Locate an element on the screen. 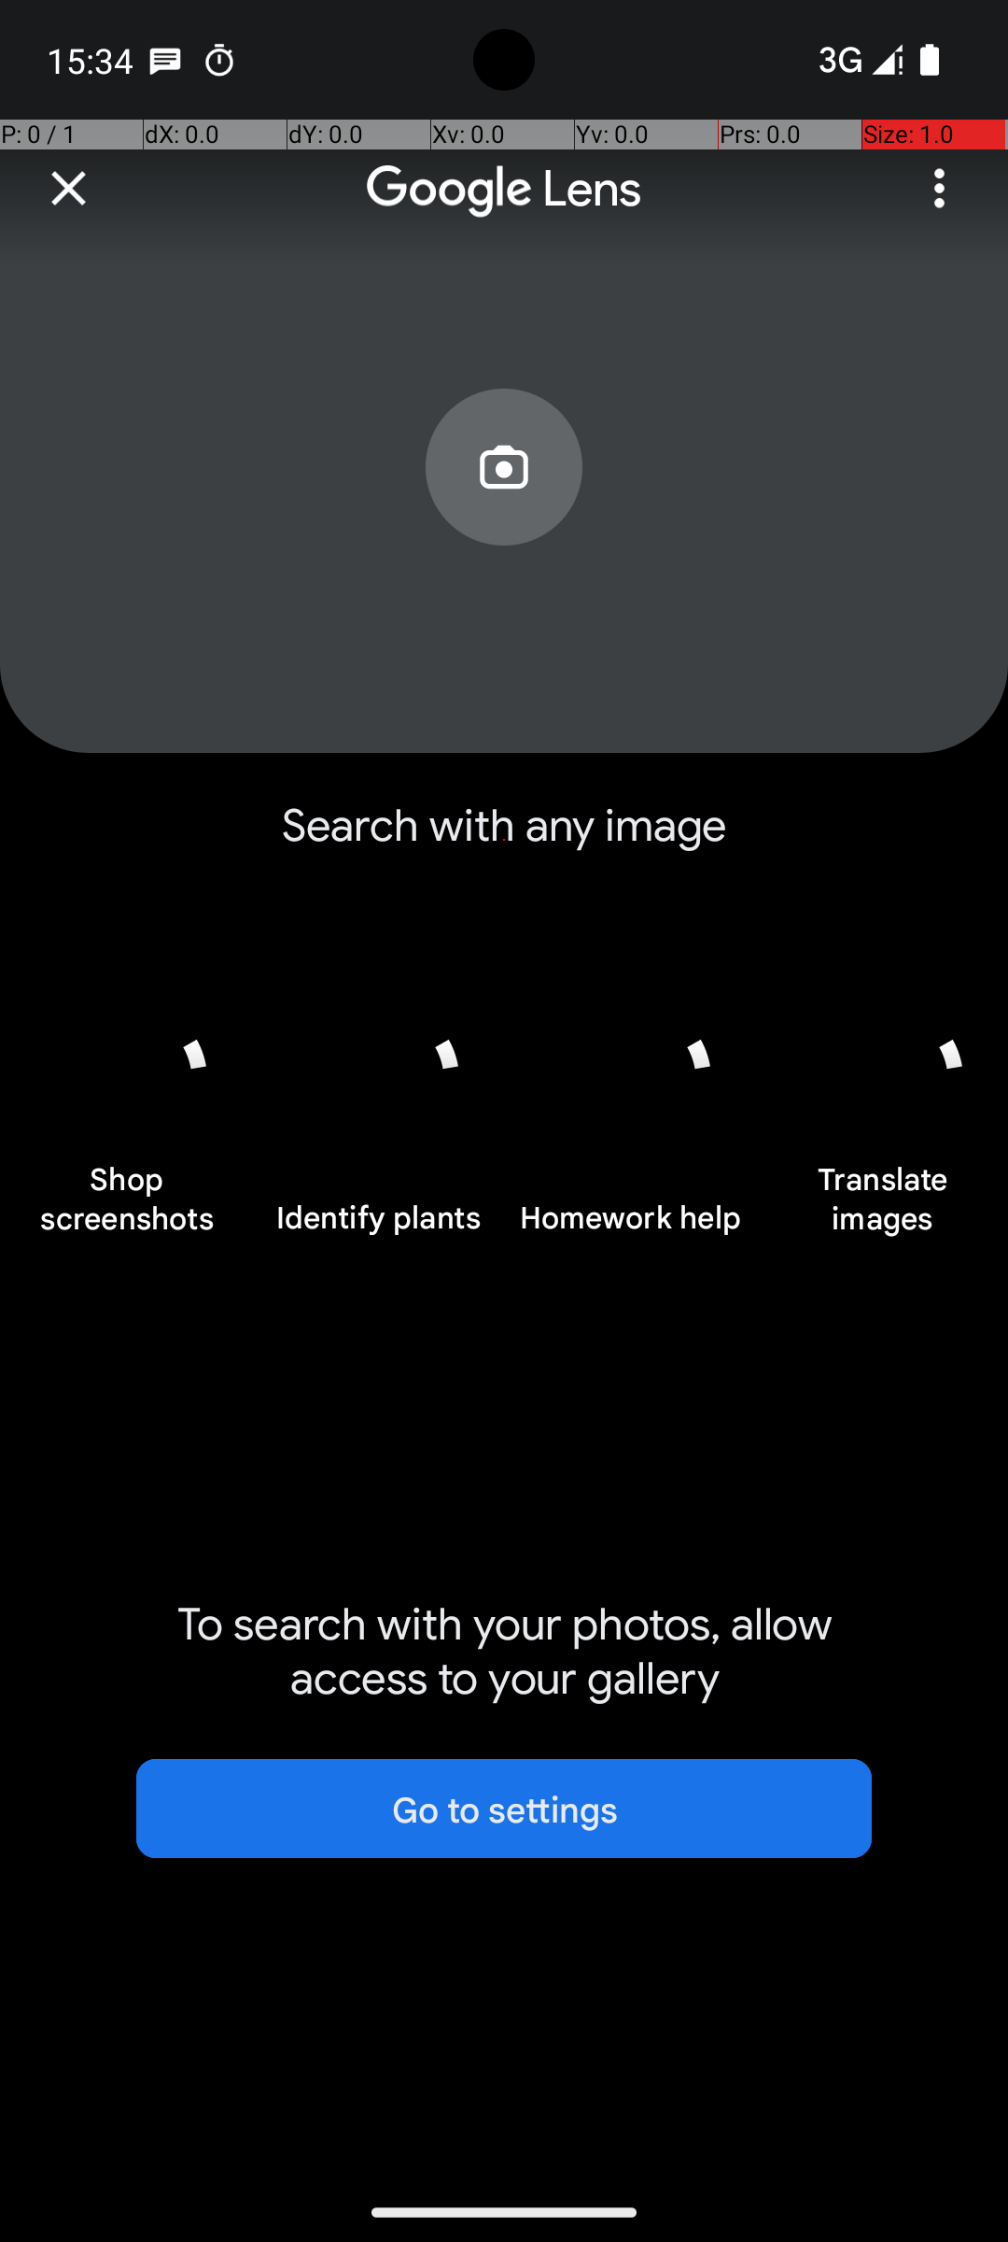 This screenshot has width=1008, height=2242. Search with your camera is located at coordinates (504, 510).